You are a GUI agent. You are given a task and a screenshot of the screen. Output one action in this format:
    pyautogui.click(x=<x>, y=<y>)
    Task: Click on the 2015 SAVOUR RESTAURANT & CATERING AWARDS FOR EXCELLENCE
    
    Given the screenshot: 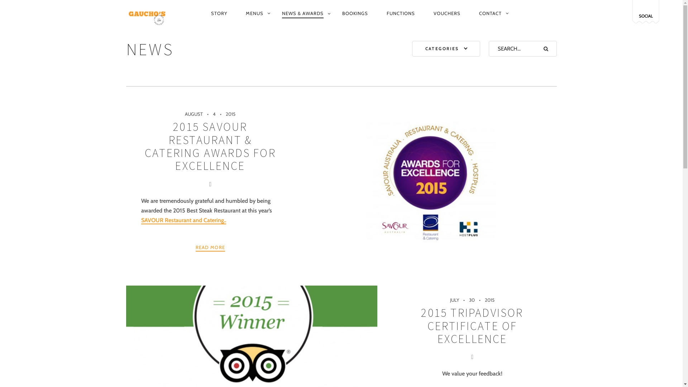 What is the action you would take?
    pyautogui.click(x=210, y=146)
    